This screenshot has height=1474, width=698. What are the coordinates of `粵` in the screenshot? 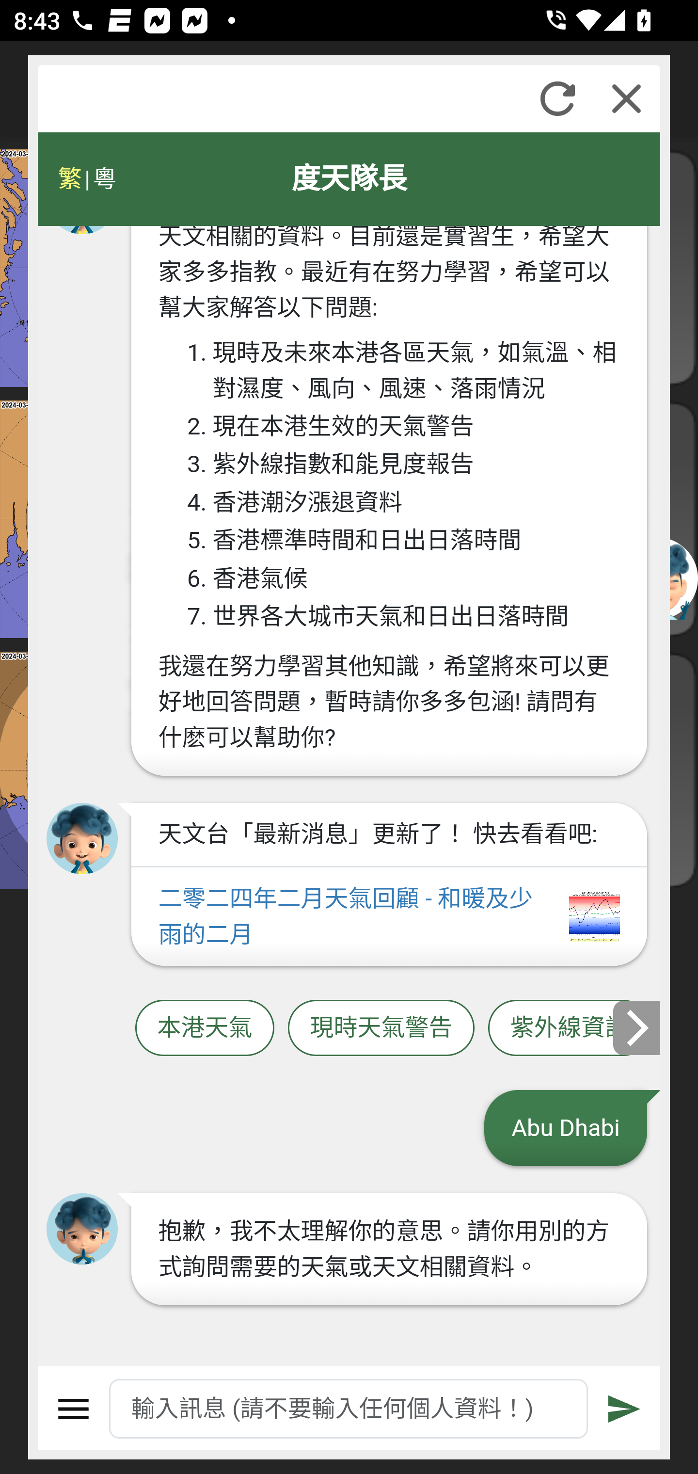 It's located at (104, 179).